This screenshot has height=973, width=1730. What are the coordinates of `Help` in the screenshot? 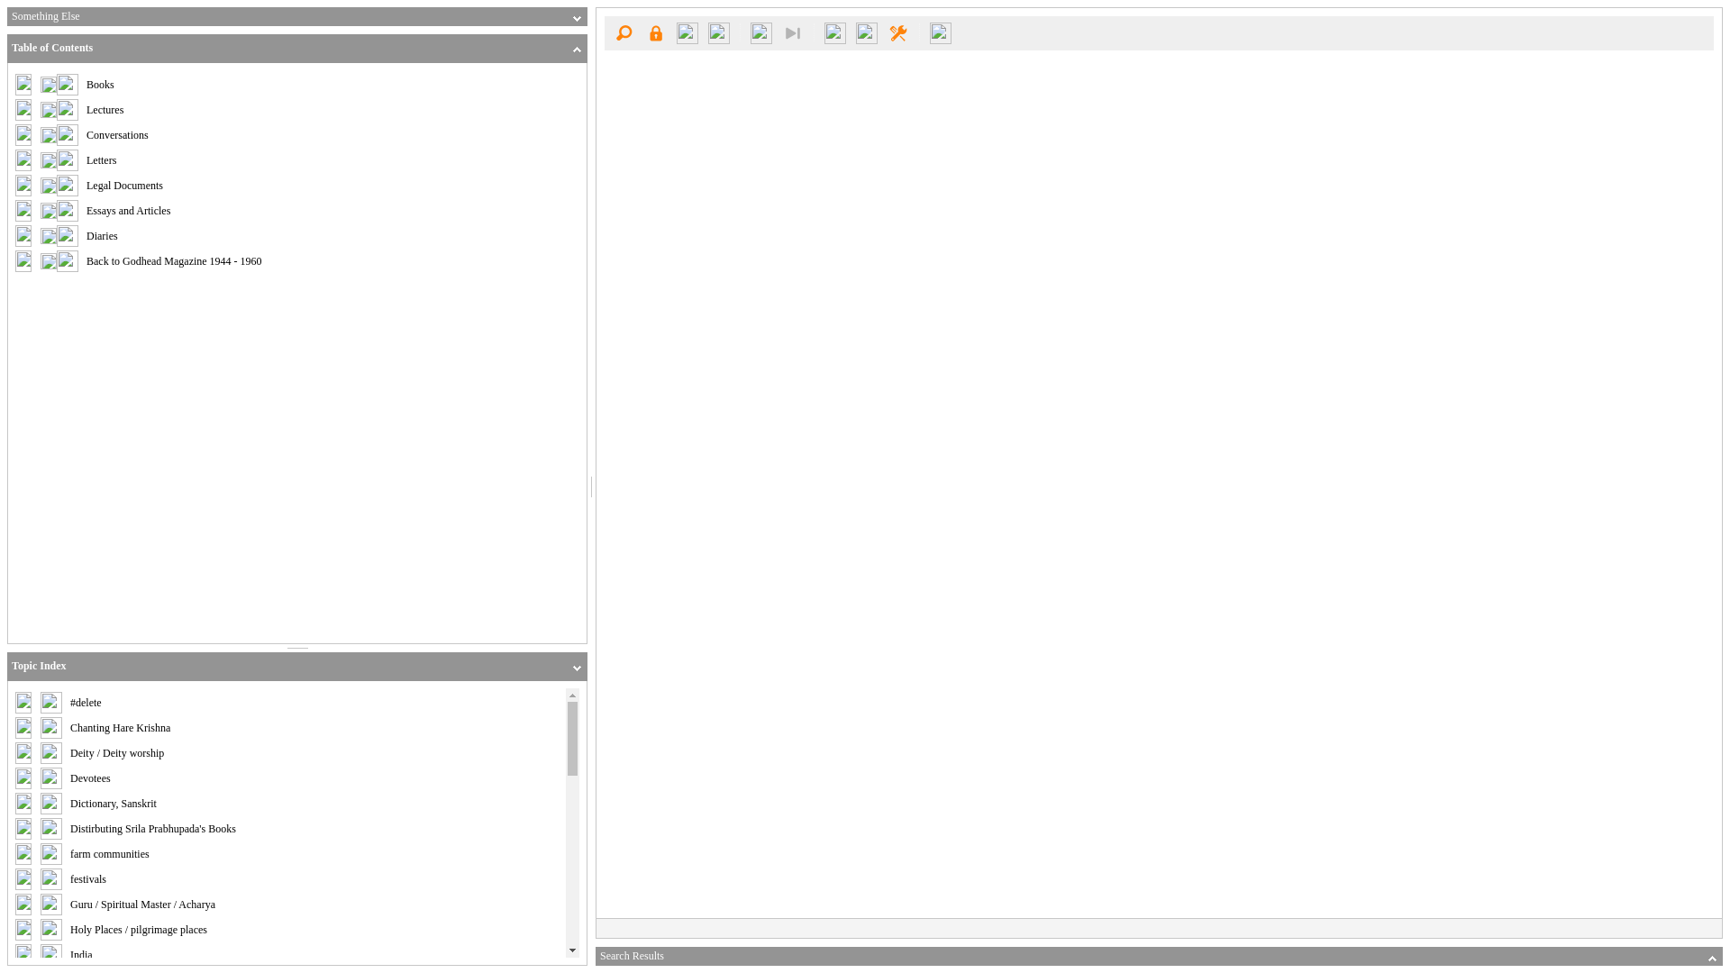 It's located at (941, 32).